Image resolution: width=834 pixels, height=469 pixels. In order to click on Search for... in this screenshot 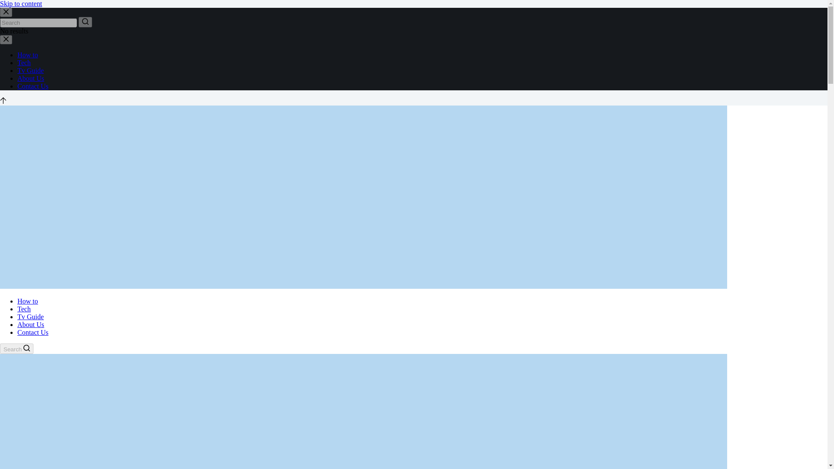, I will do `click(38, 23)`.